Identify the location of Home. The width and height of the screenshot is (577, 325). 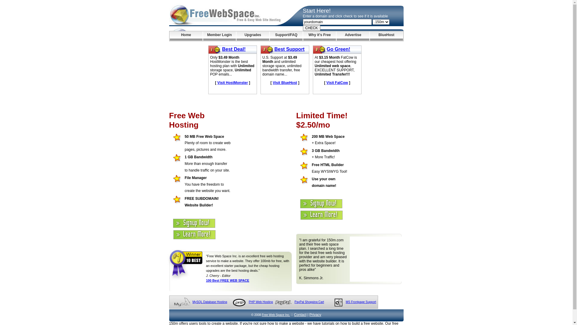
(186, 36).